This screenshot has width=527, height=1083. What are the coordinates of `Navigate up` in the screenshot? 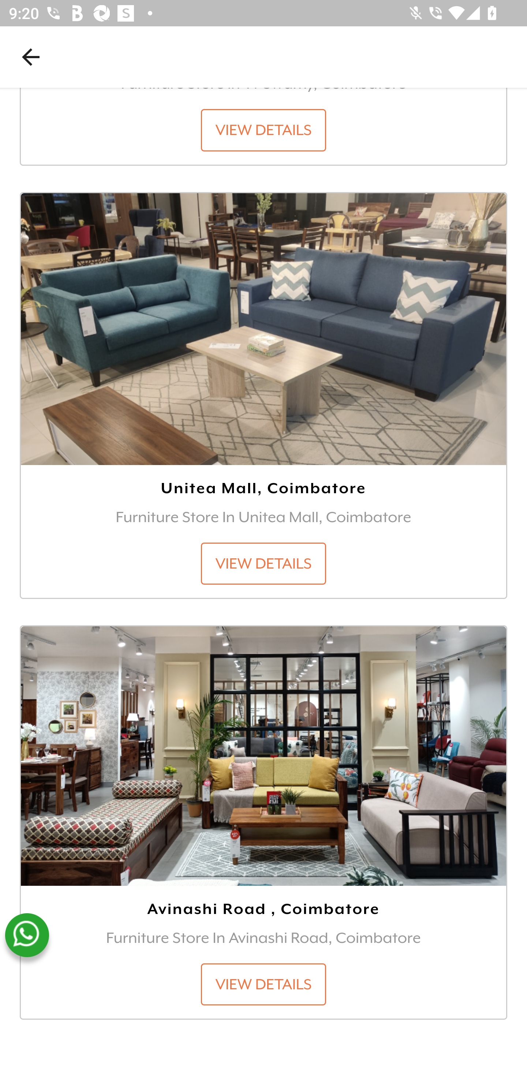 It's located at (31, 57).